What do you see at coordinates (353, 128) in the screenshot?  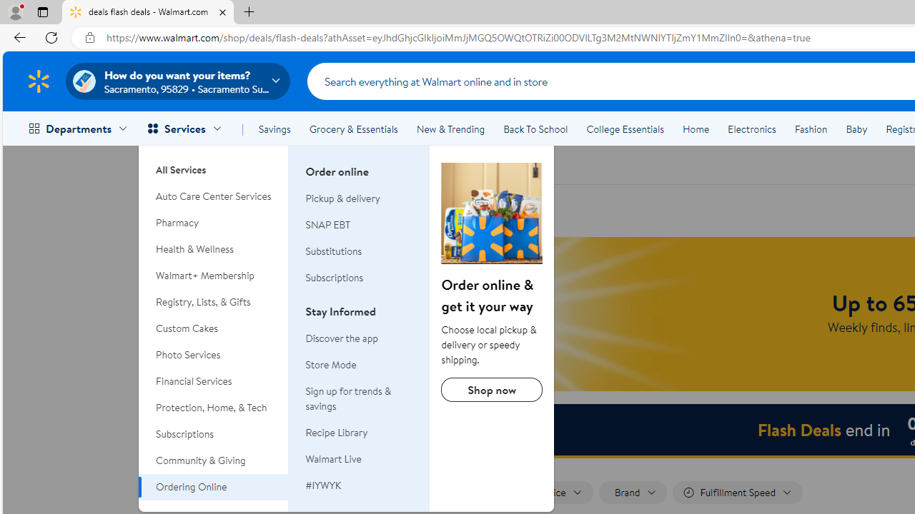 I see `Grocery & Essentials` at bounding box center [353, 128].